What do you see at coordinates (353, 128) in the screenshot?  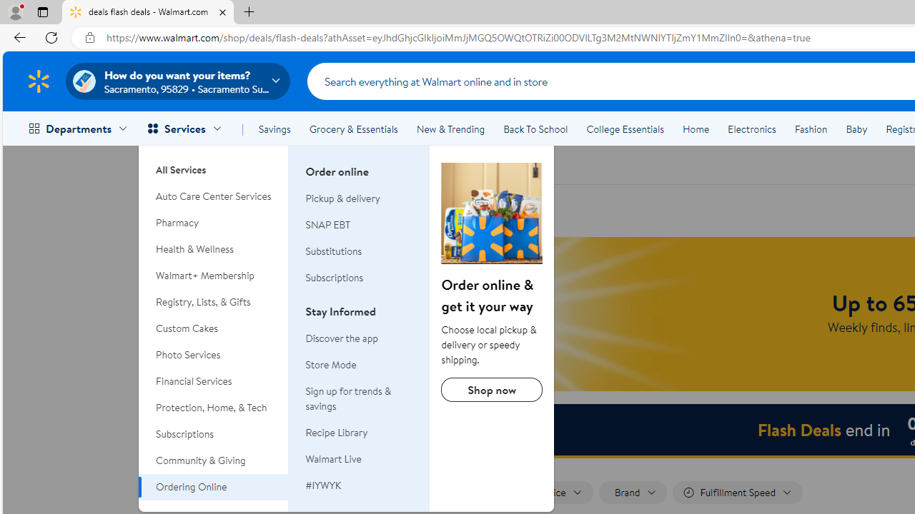 I see `Grocery & Essentials` at bounding box center [353, 128].